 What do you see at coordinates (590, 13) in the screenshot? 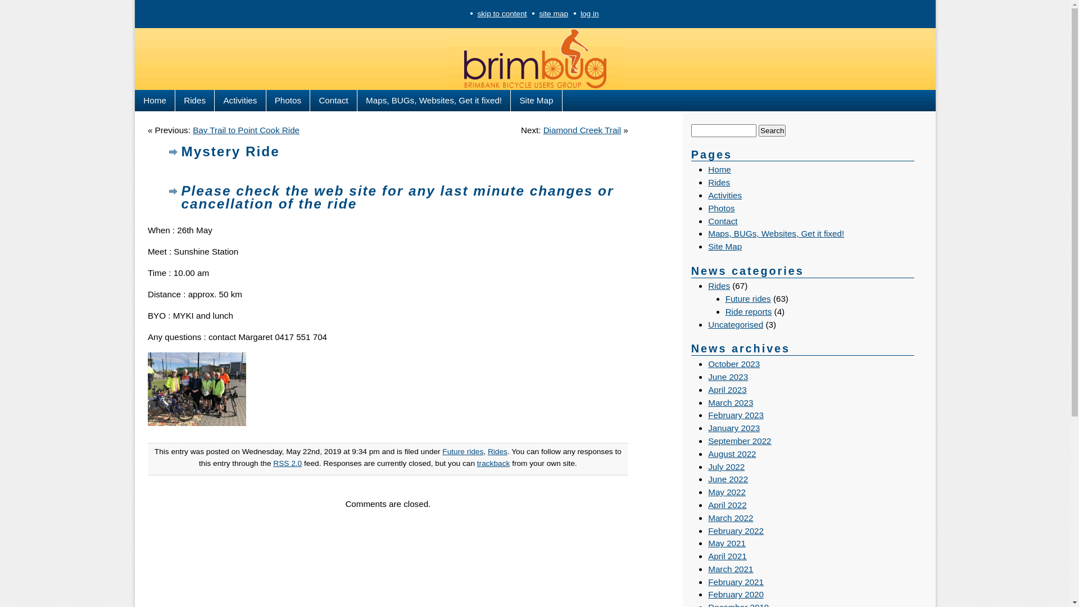
I see `log in` at bounding box center [590, 13].